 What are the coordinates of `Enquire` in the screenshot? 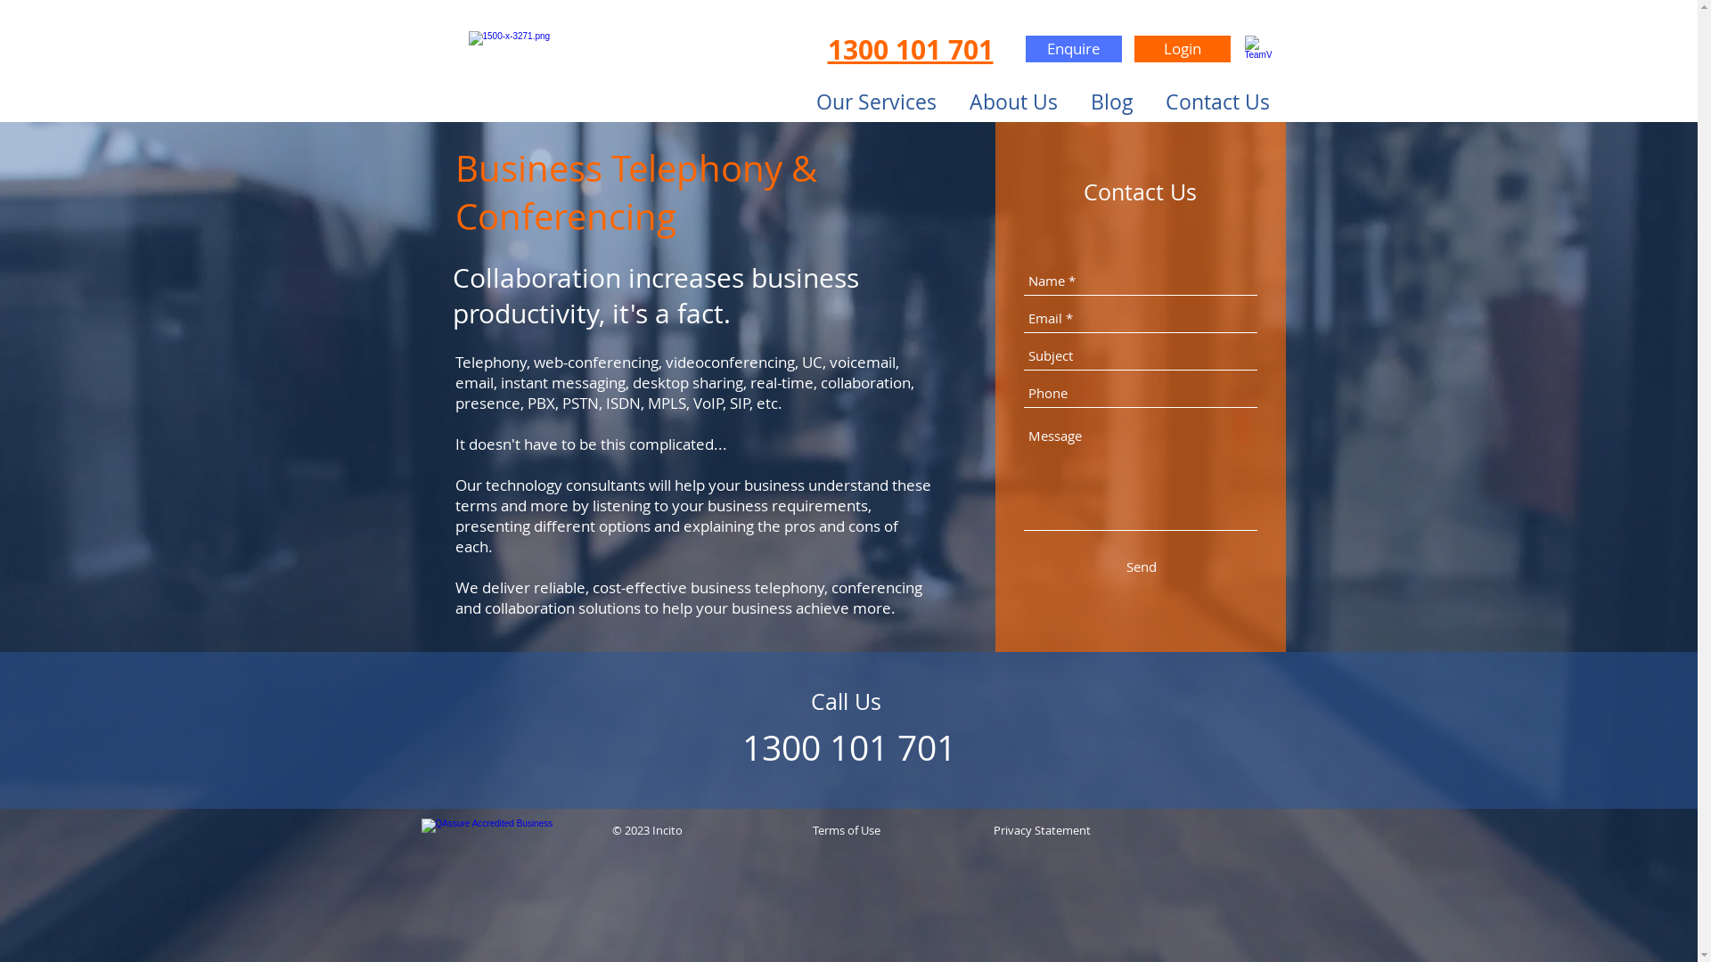 It's located at (1073, 49).